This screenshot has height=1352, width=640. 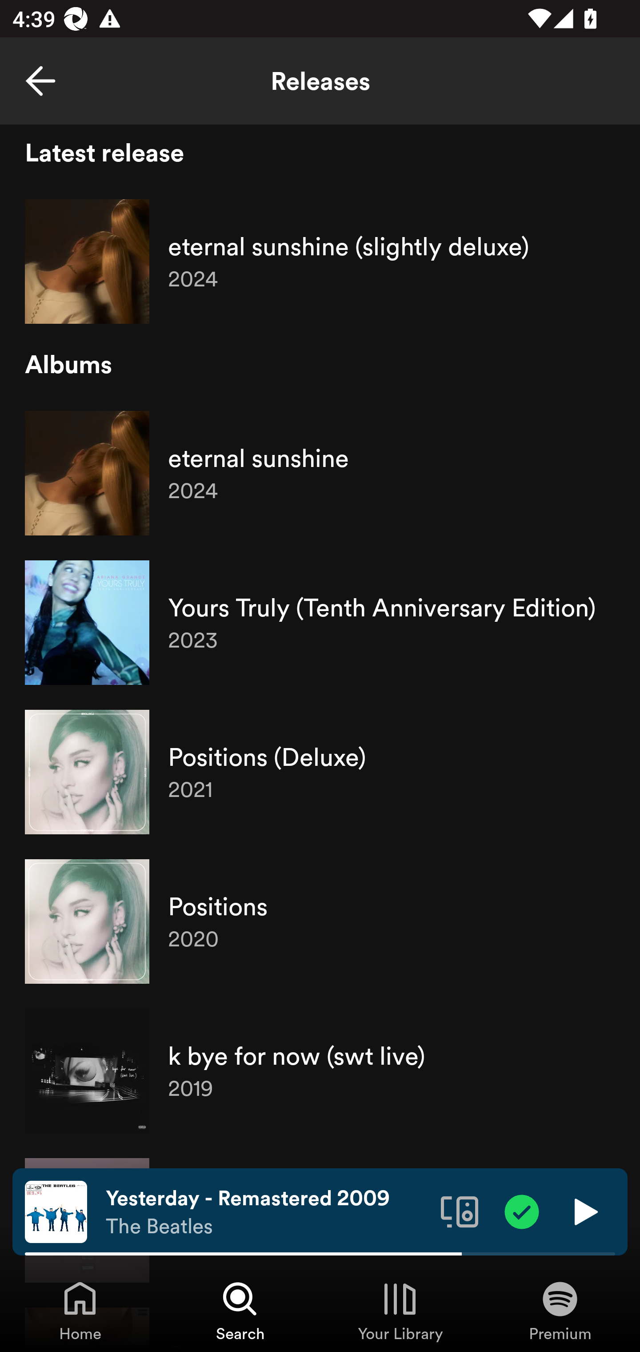 I want to click on Positions 2020, so click(x=320, y=921).